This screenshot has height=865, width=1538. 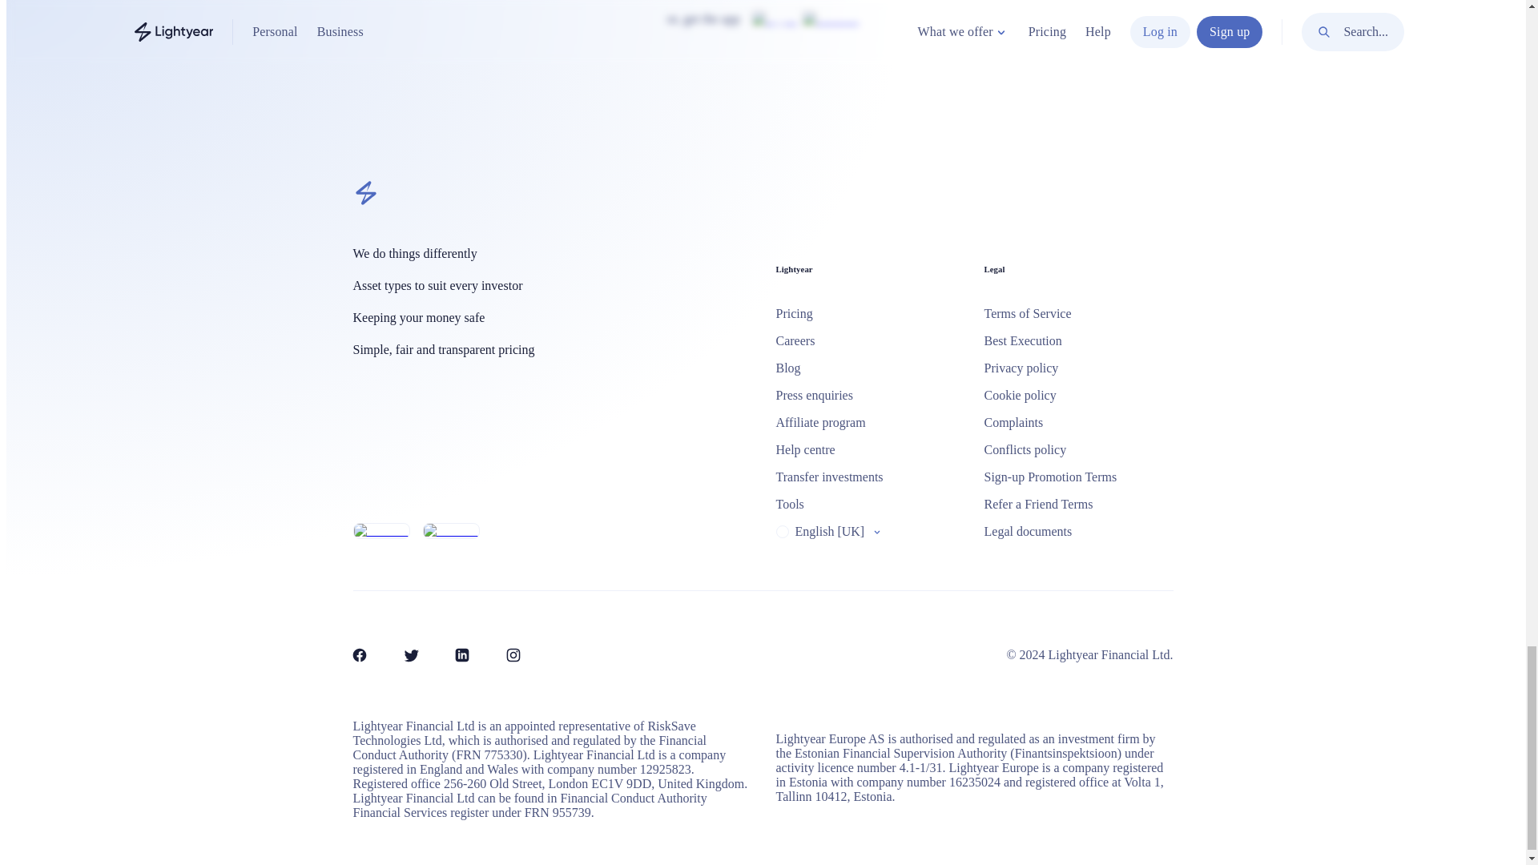 What do you see at coordinates (551, 350) in the screenshot?
I see `Simple, fair and transparent pricing` at bounding box center [551, 350].